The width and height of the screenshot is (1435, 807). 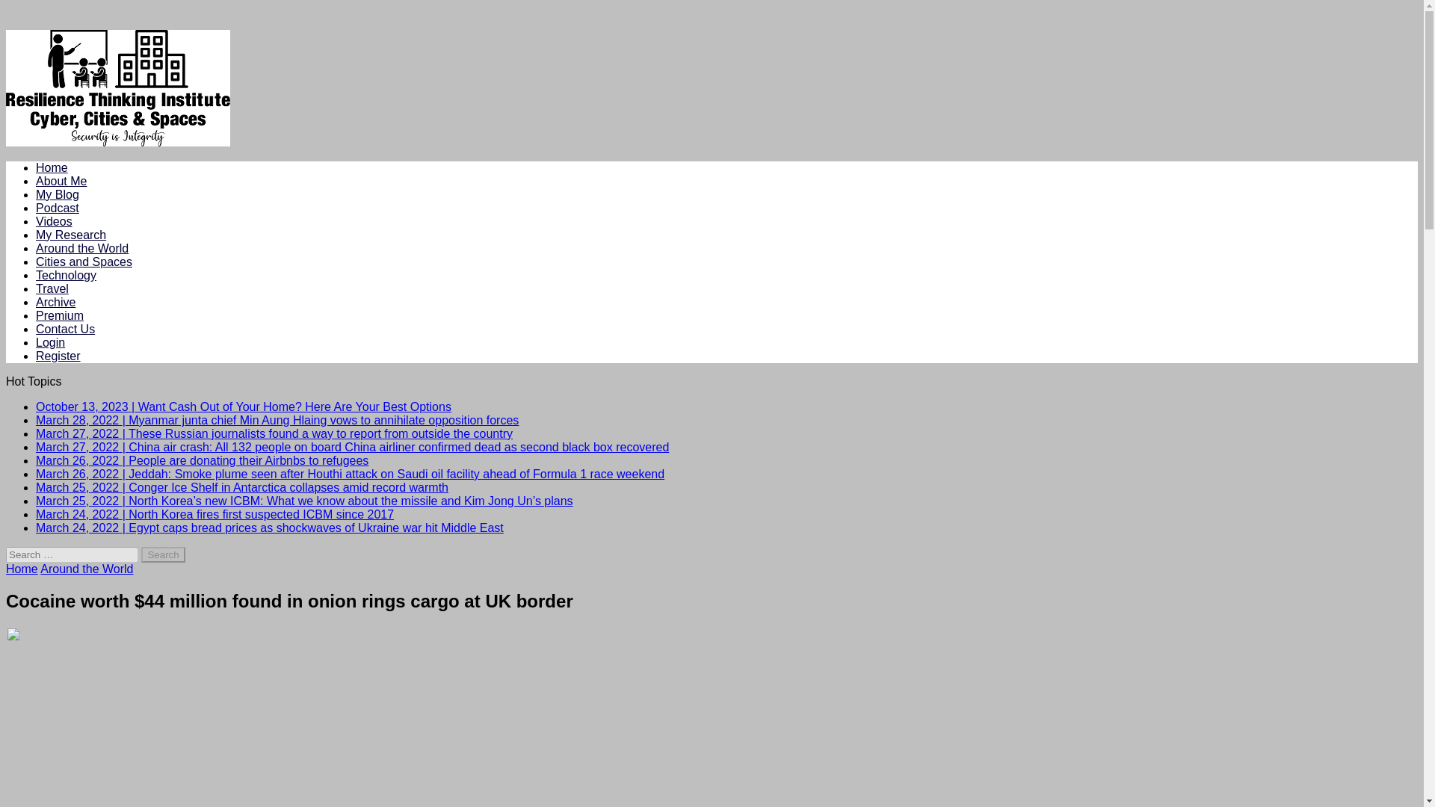 I want to click on Register, so click(x=58, y=356).